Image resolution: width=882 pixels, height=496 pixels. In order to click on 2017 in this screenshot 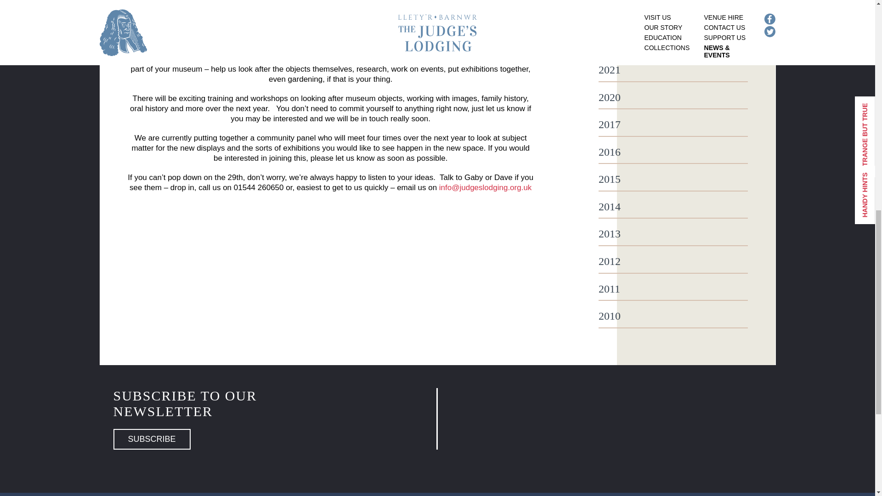, I will do `click(673, 125)`.